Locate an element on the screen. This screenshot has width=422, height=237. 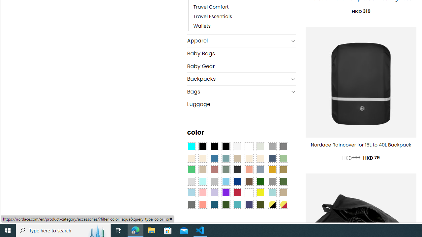
Kelp is located at coordinates (284, 169).